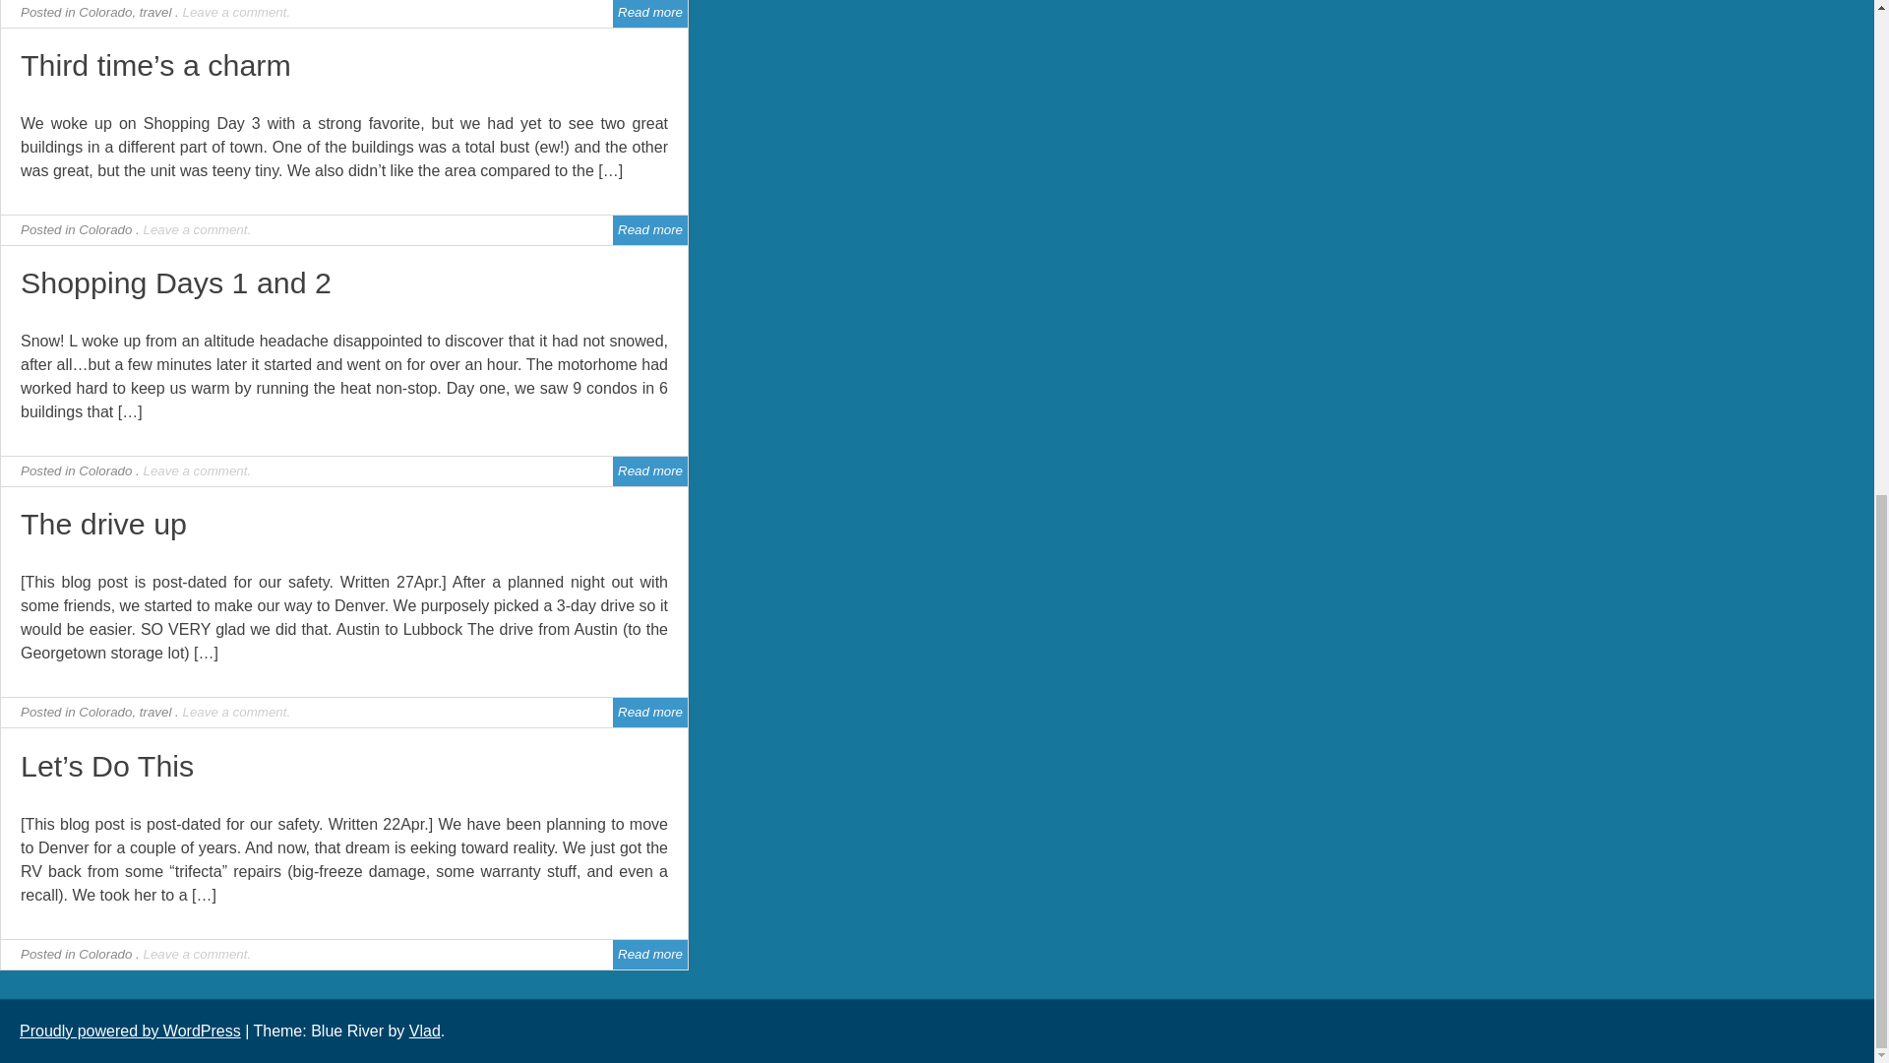 The height and width of the screenshot is (1063, 1889). What do you see at coordinates (195, 470) in the screenshot?
I see `Leave a comment` at bounding box center [195, 470].